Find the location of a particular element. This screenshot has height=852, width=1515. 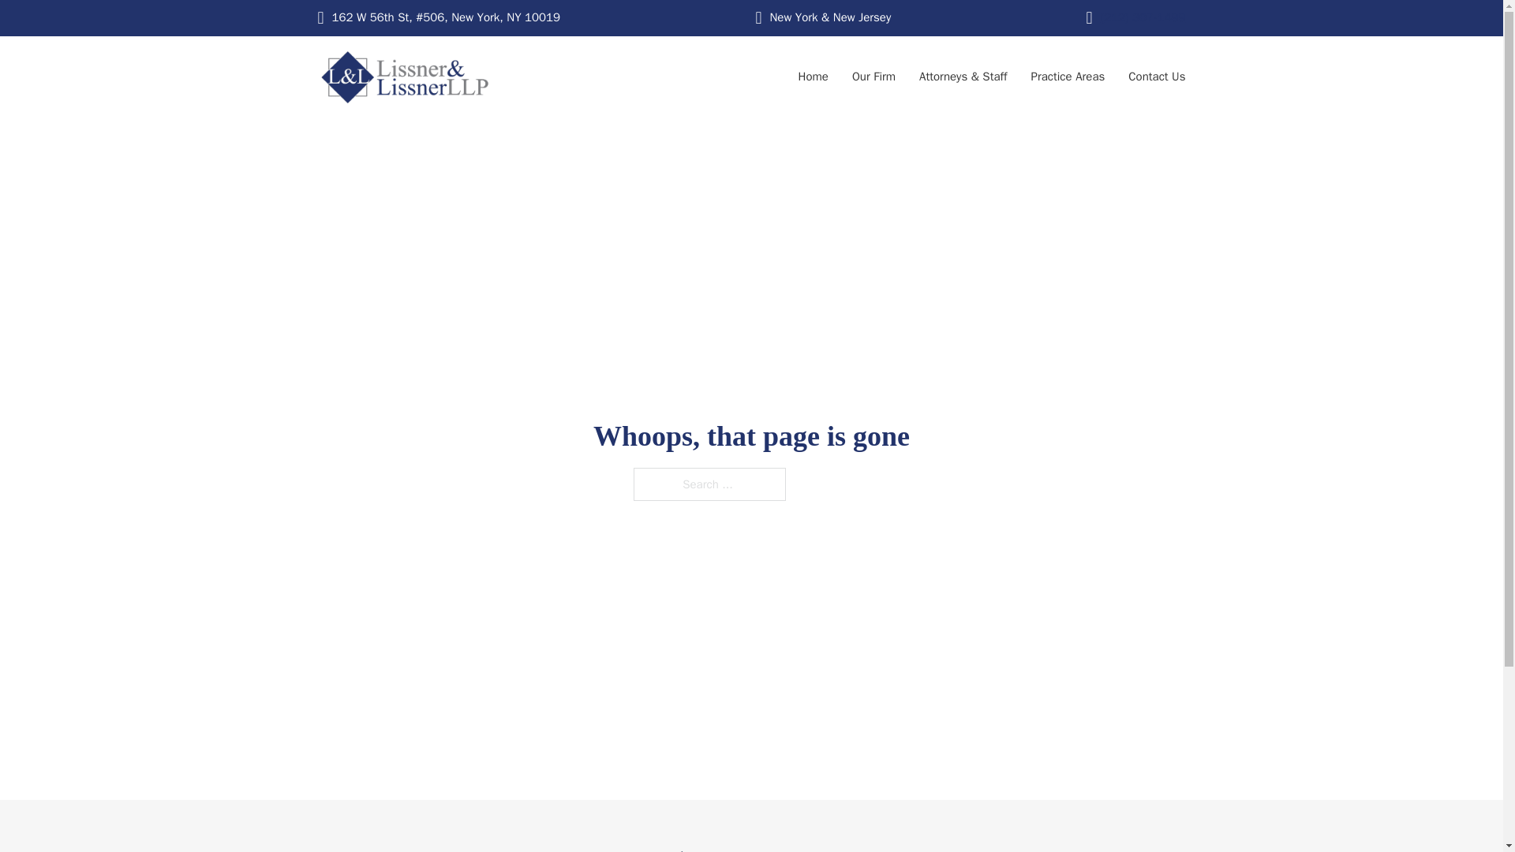

Home is located at coordinates (813, 77).